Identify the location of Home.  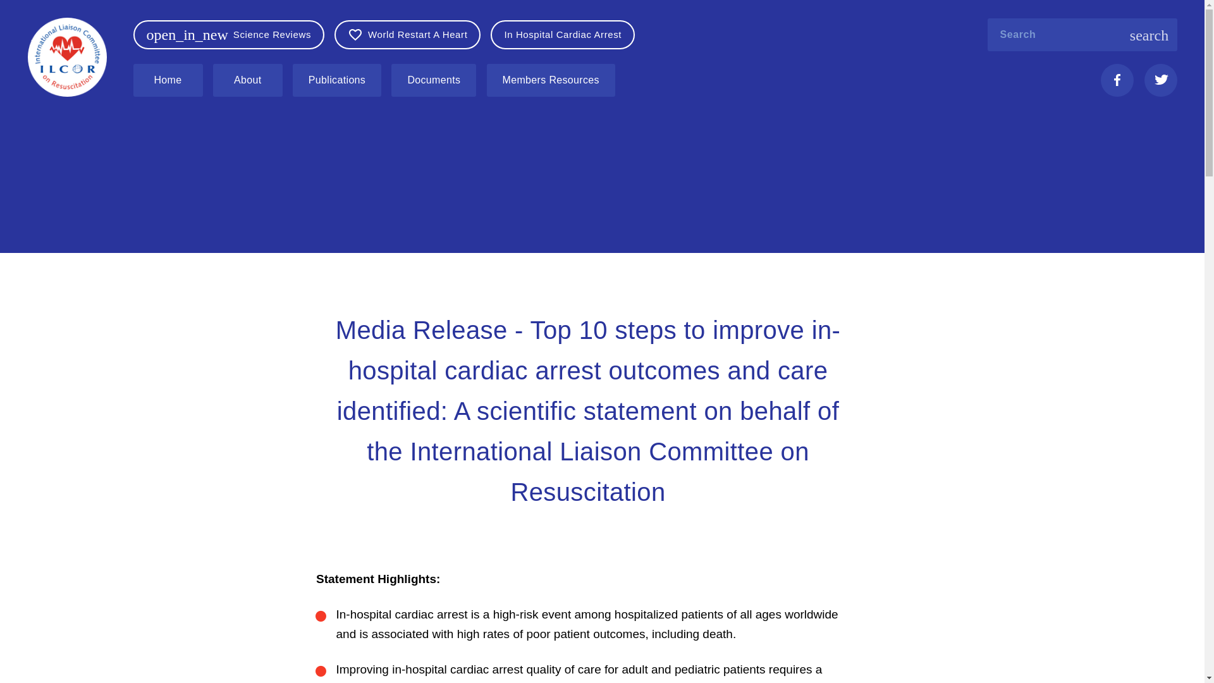
(167, 80).